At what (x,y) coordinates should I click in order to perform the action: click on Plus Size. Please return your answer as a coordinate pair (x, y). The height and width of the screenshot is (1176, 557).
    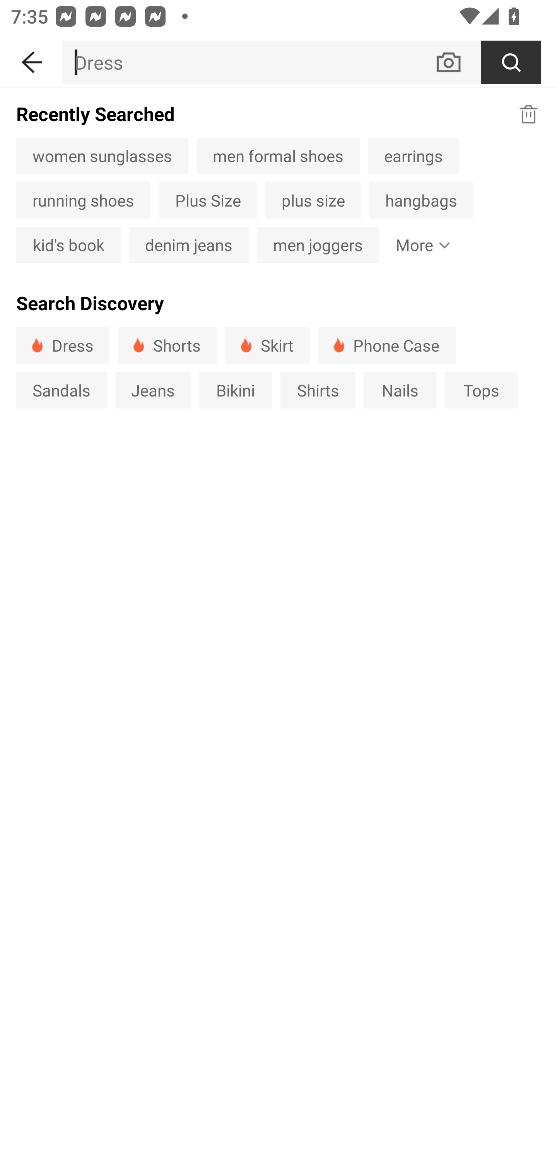
    Looking at the image, I should click on (207, 200).